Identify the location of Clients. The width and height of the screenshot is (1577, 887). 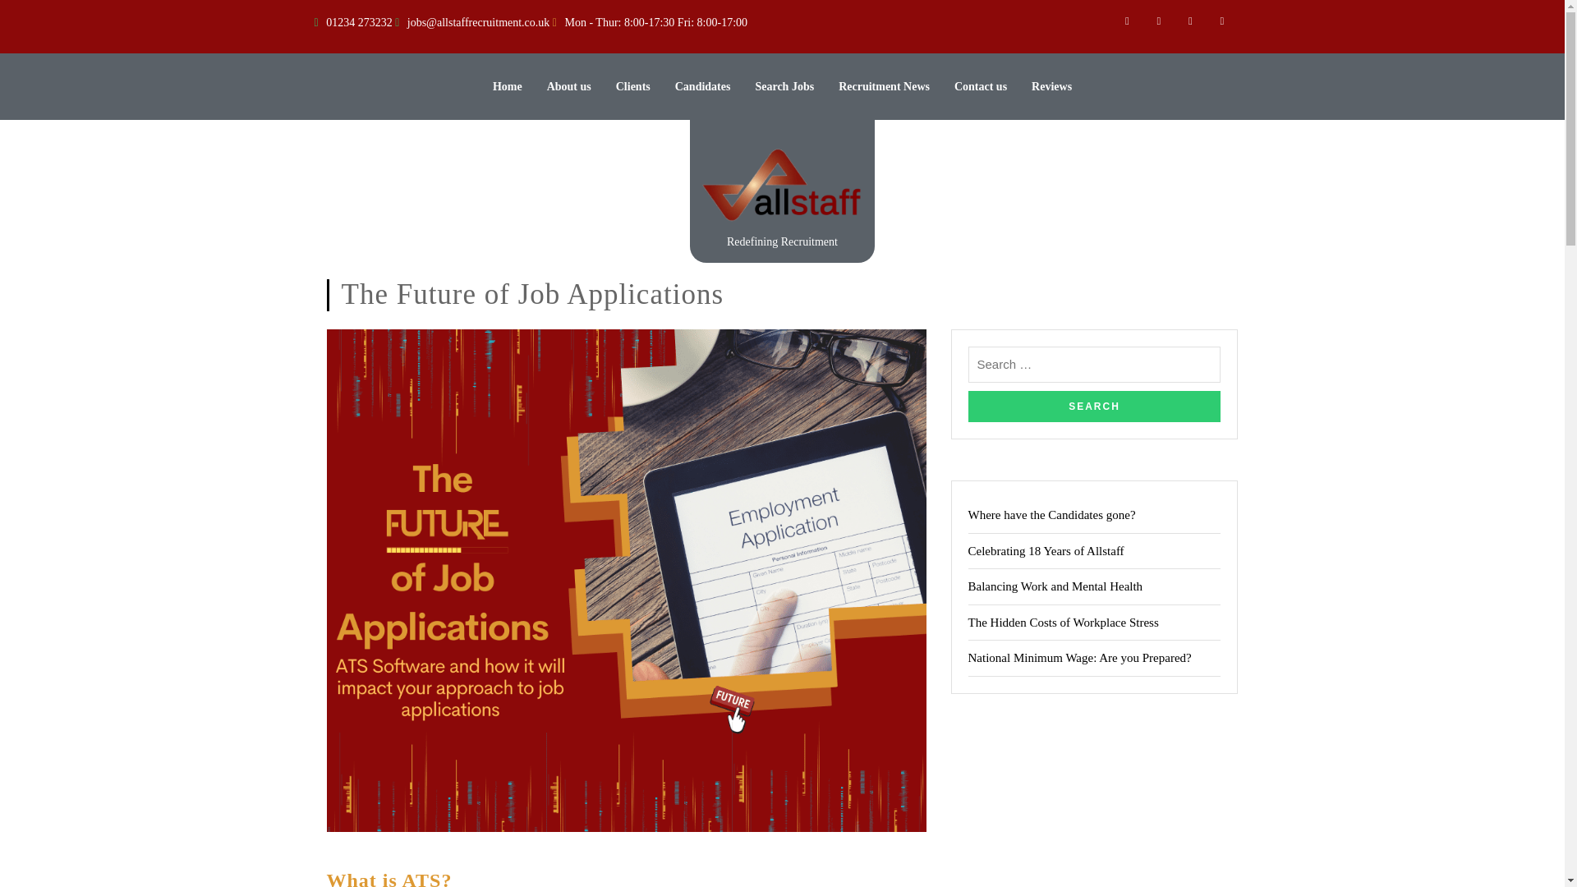
(632, 86).